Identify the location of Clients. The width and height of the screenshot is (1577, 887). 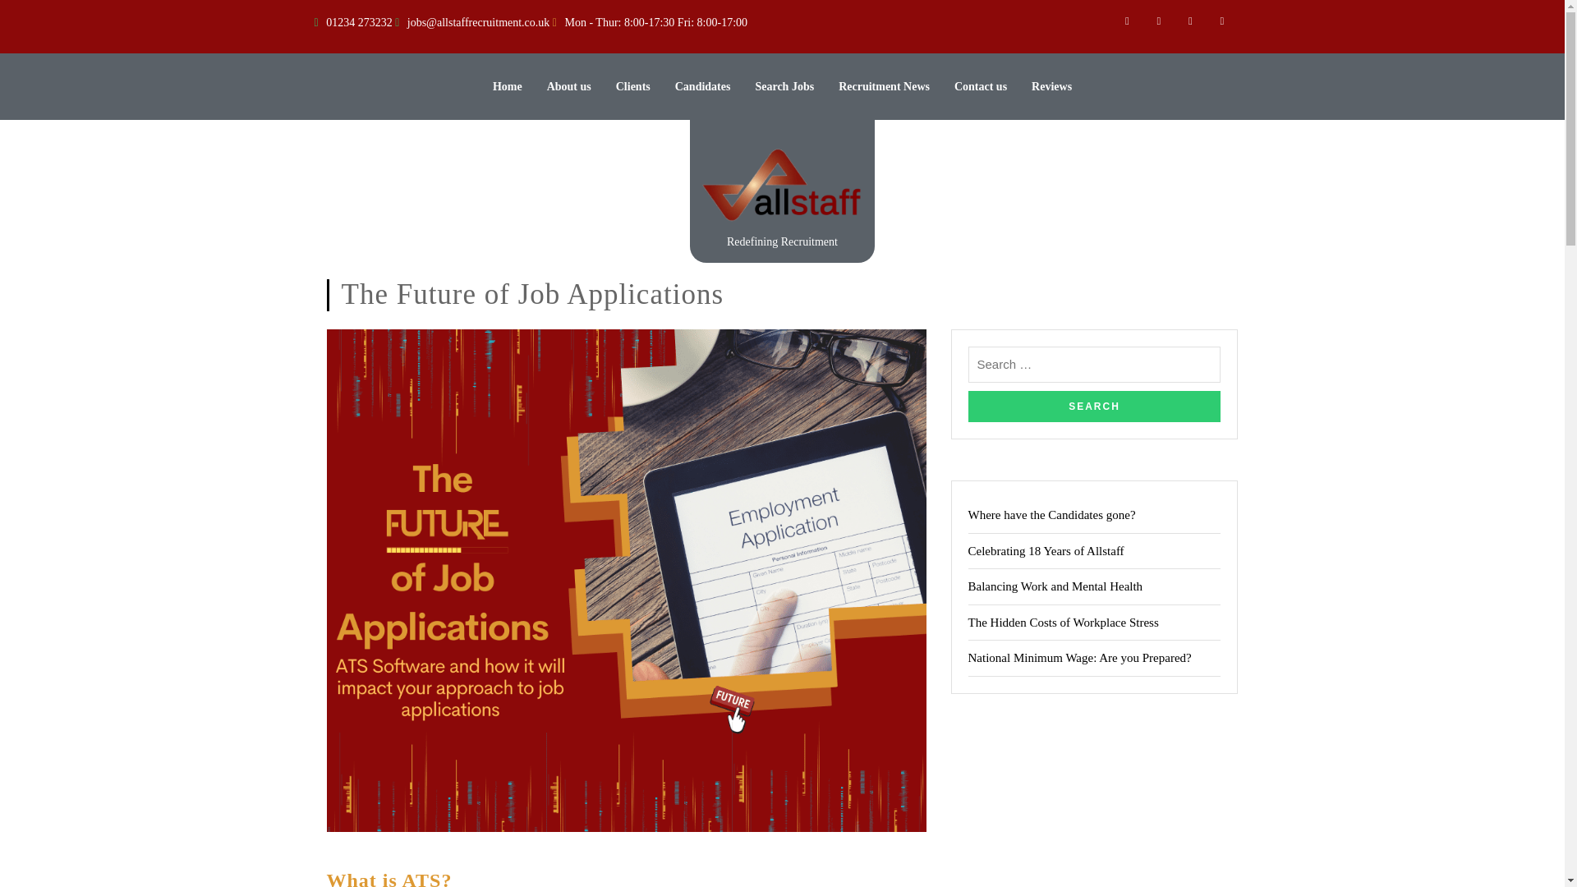
(632, 86).